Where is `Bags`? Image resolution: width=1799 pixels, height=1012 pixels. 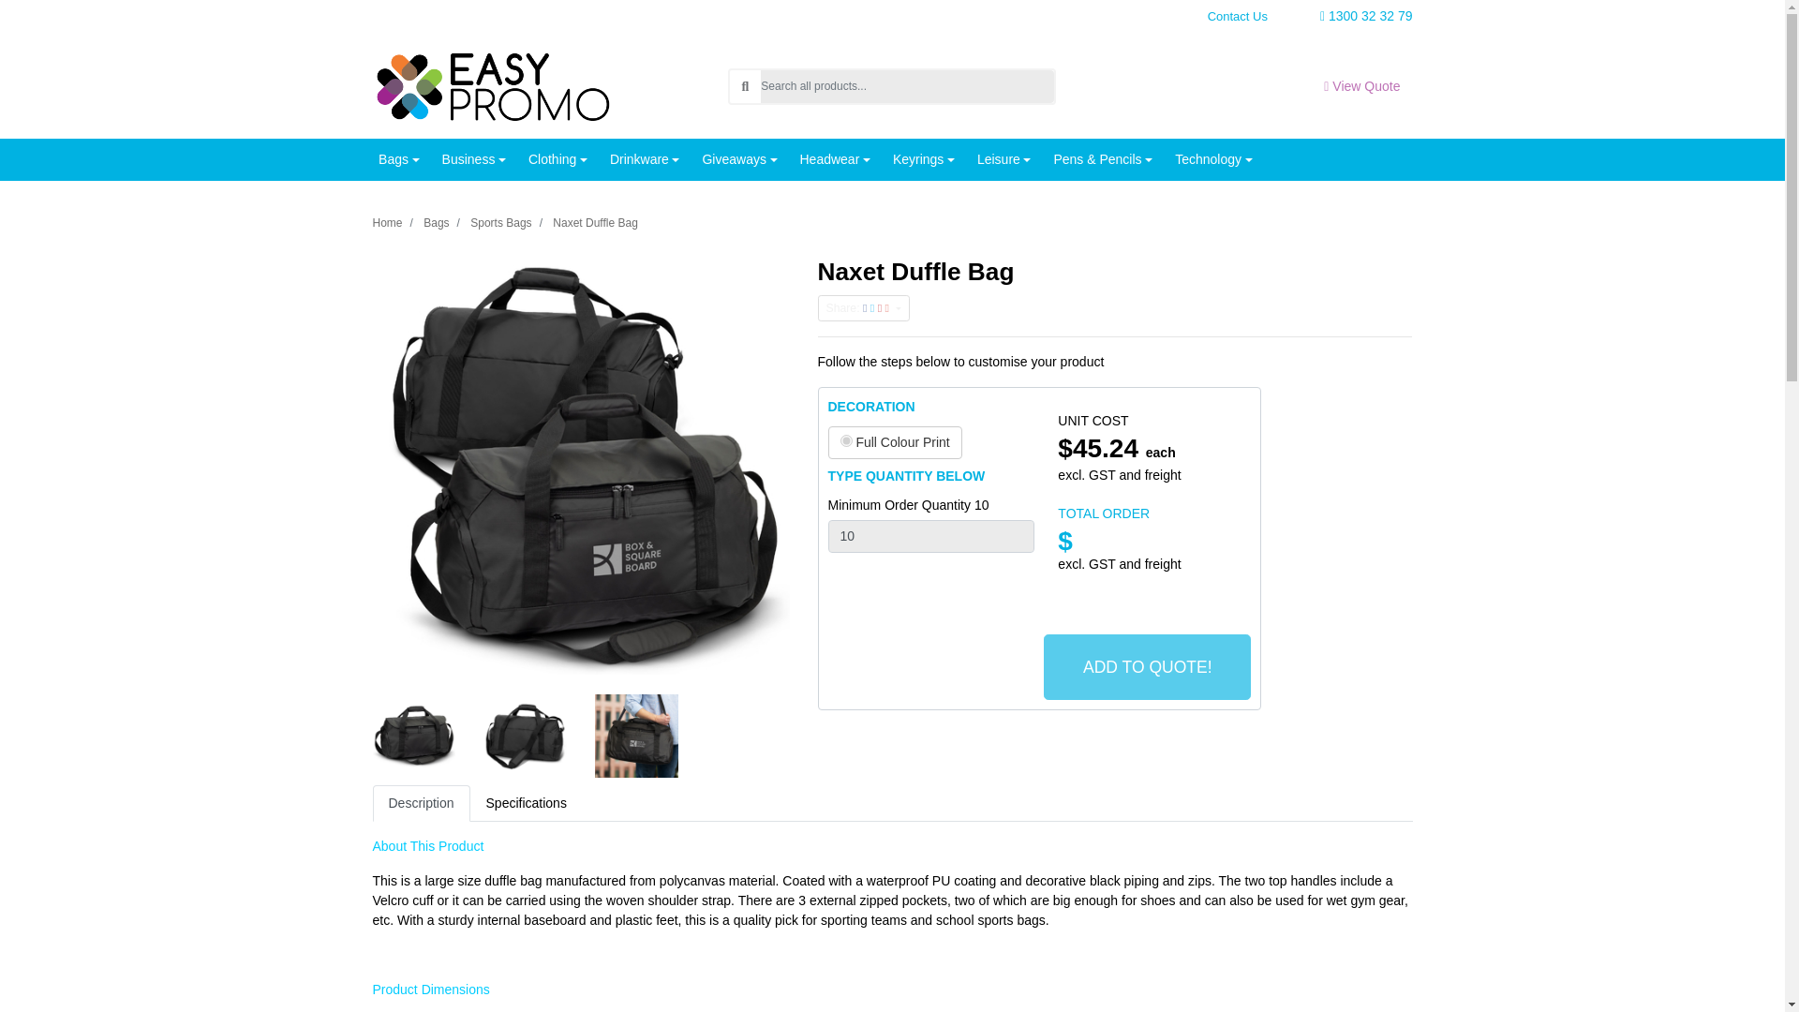 Bags is located at coordinates (397, 159).